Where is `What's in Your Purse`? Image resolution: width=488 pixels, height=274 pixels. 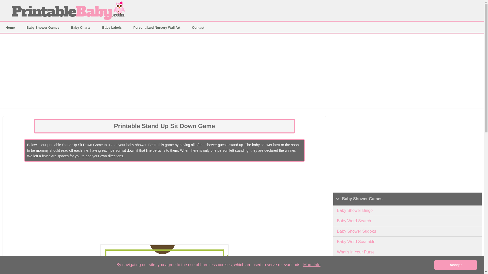 What's in Your Purse is located at coordinates (407, 252).